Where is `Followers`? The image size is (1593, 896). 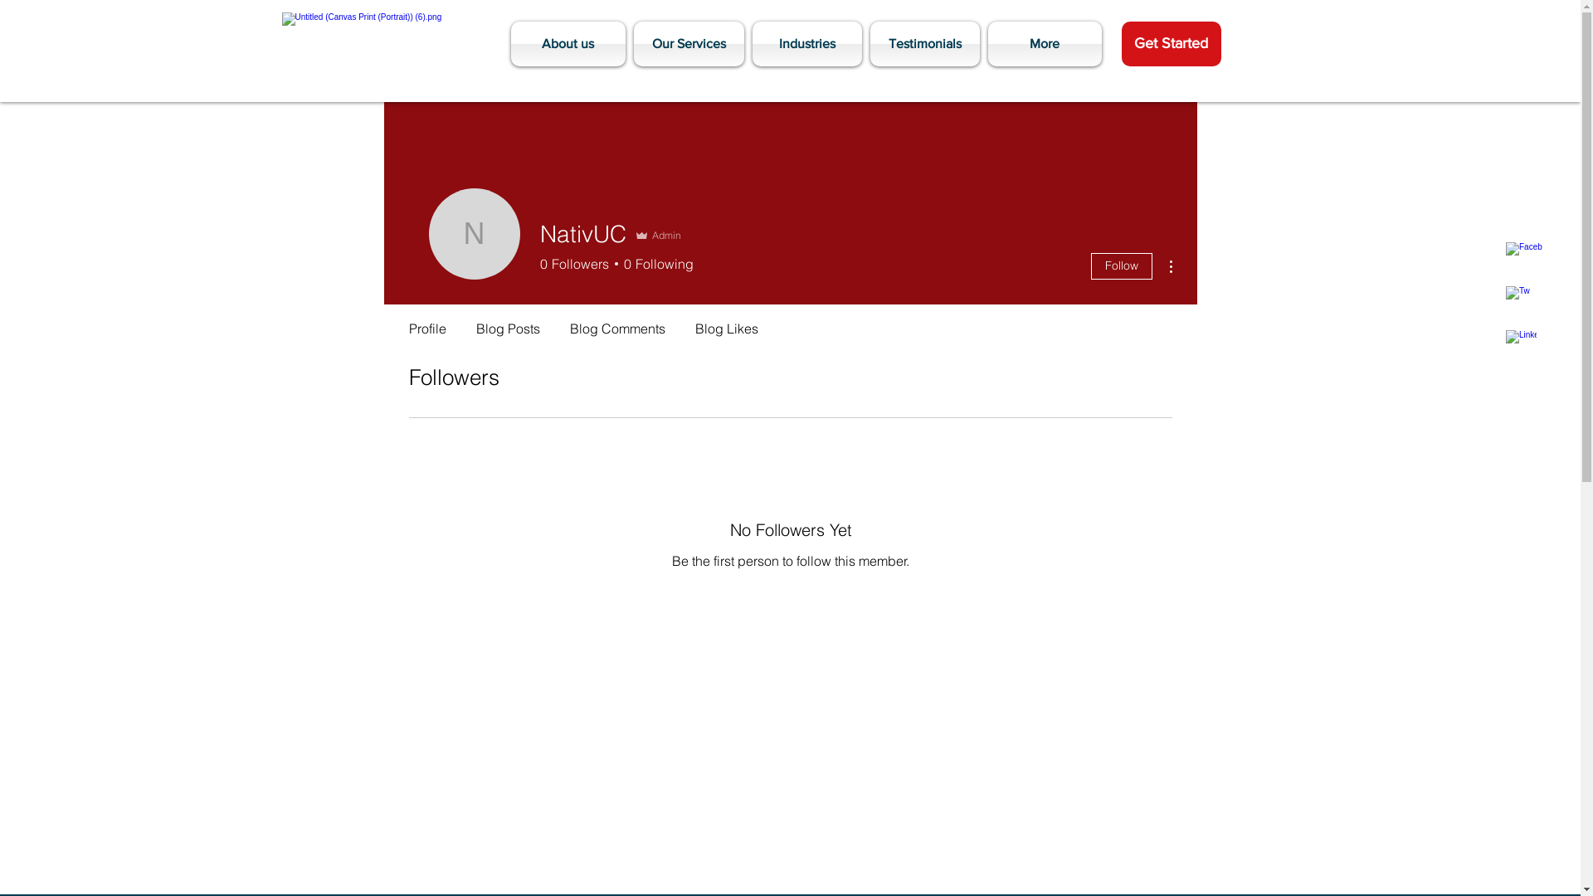
Followers is located at coordinates (790, 619).